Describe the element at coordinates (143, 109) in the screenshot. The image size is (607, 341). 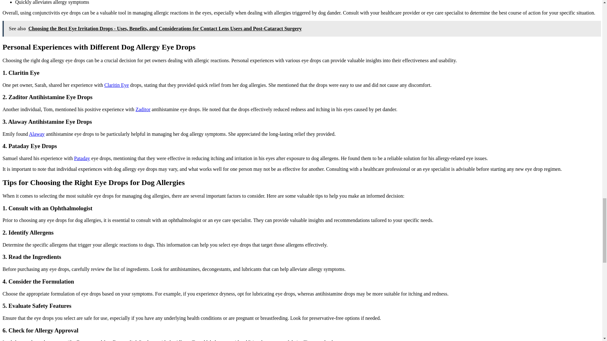
I see `Zaditor` at that location.